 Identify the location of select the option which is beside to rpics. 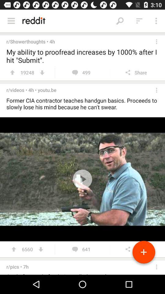
(156, 267).